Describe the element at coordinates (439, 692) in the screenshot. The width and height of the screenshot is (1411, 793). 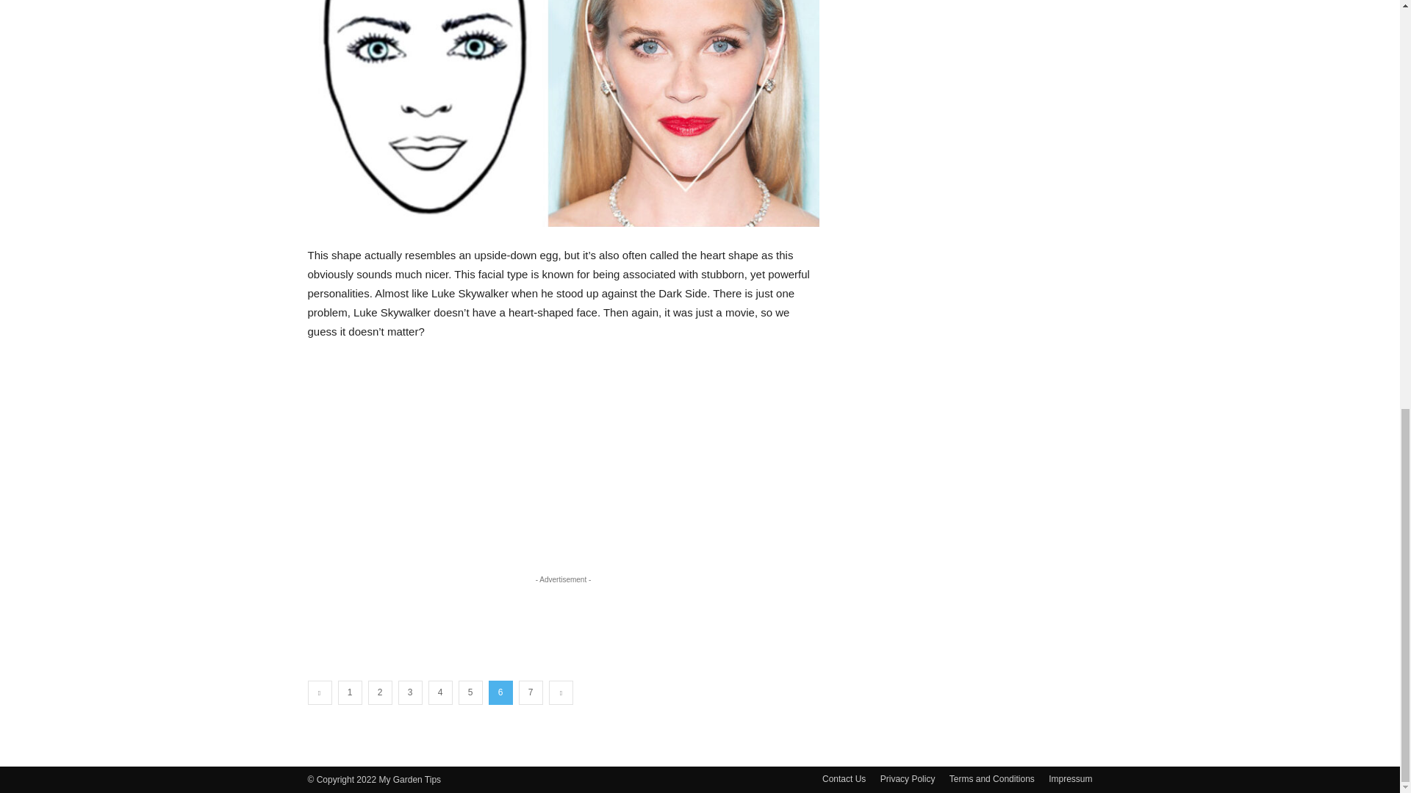
I see `4` at that location.